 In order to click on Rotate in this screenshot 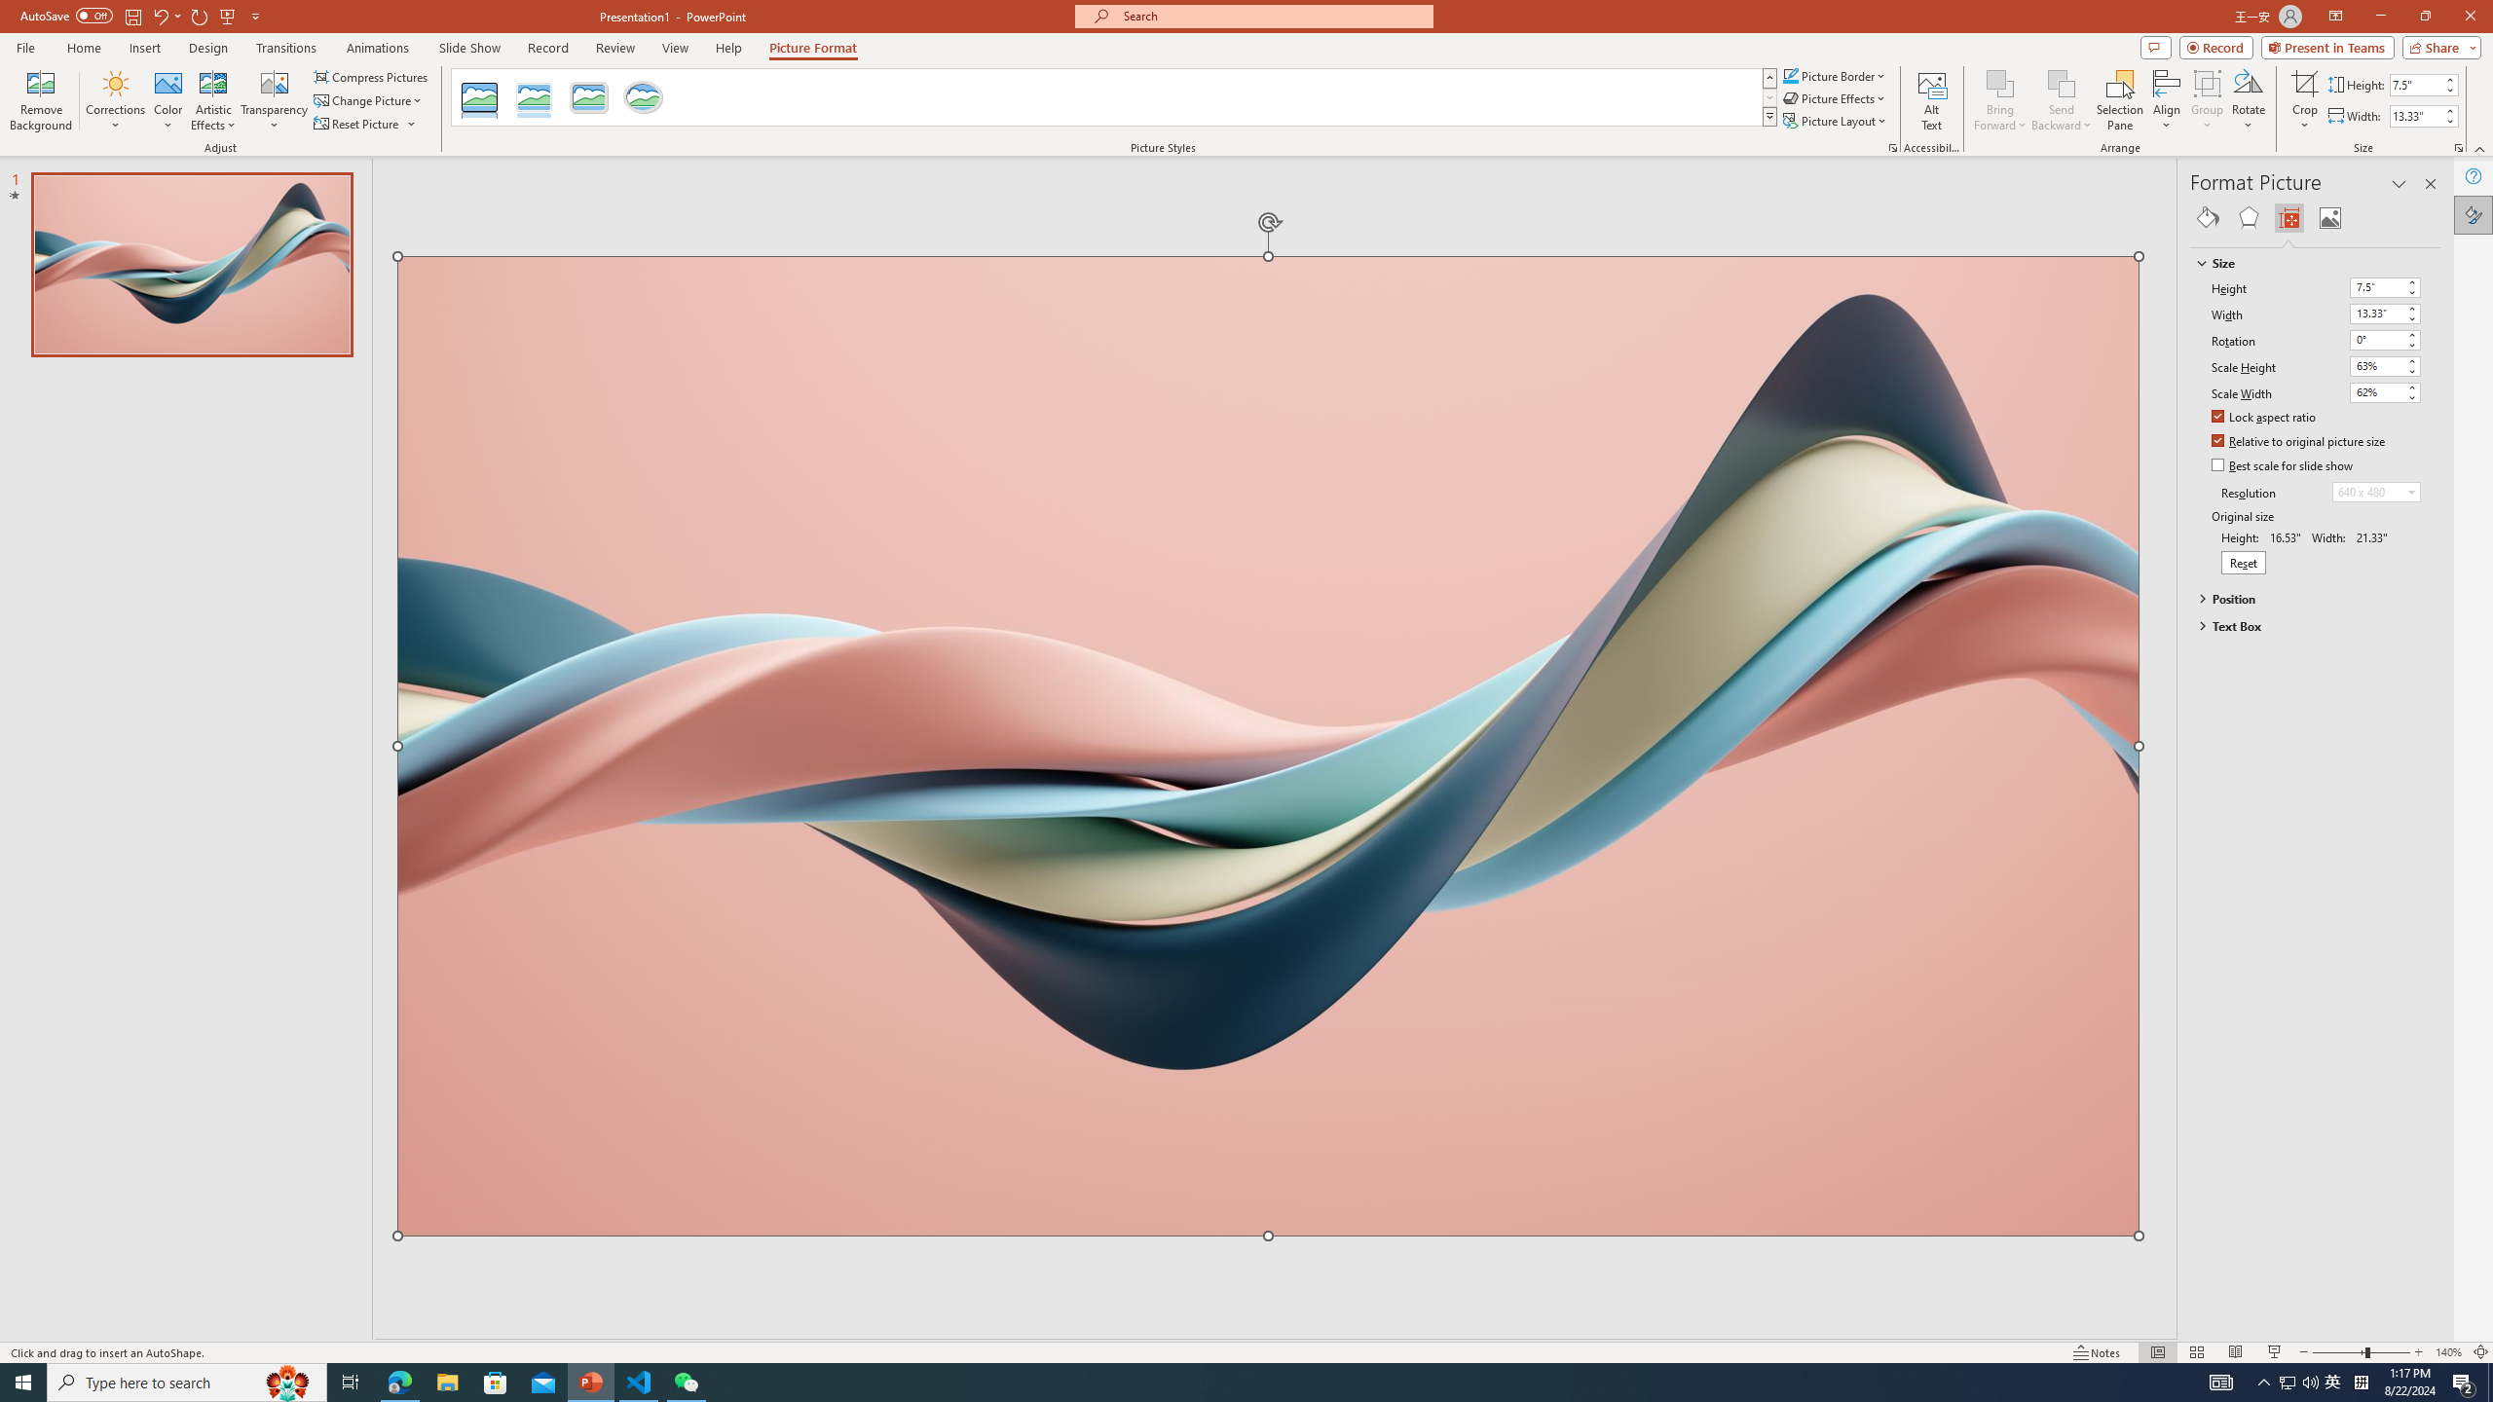, I will do `click(2248, 100)`.